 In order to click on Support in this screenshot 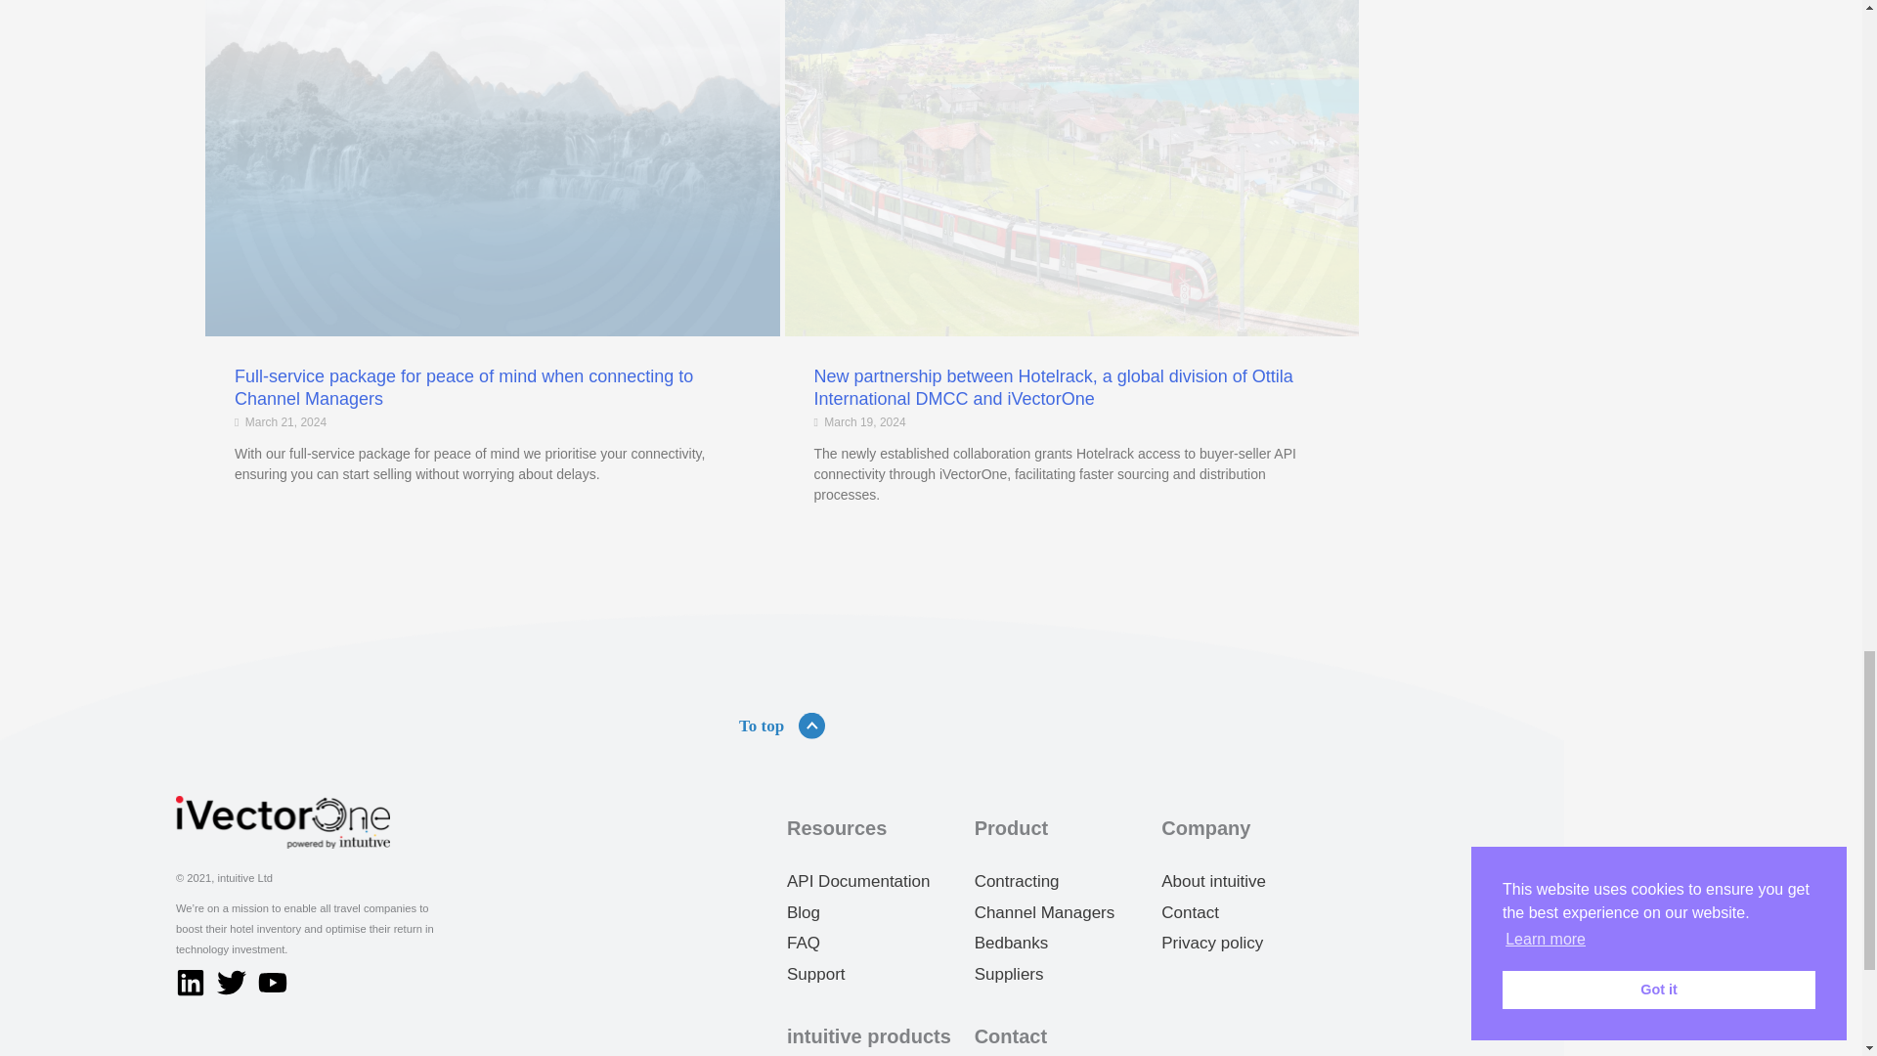, I will do `click(815, 974)`.